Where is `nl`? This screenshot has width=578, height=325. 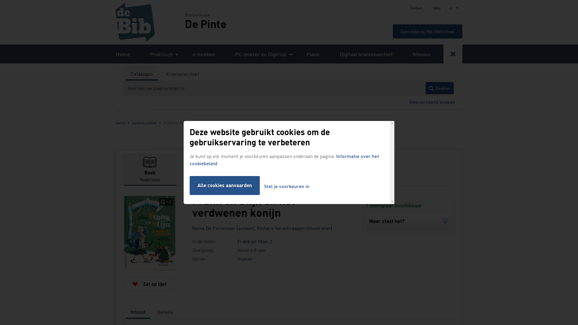 nl is located at coordinates (453, 8).